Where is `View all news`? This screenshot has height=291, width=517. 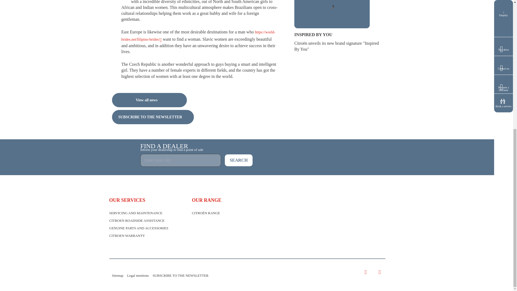
View all news is located at coordinates (149, 100).